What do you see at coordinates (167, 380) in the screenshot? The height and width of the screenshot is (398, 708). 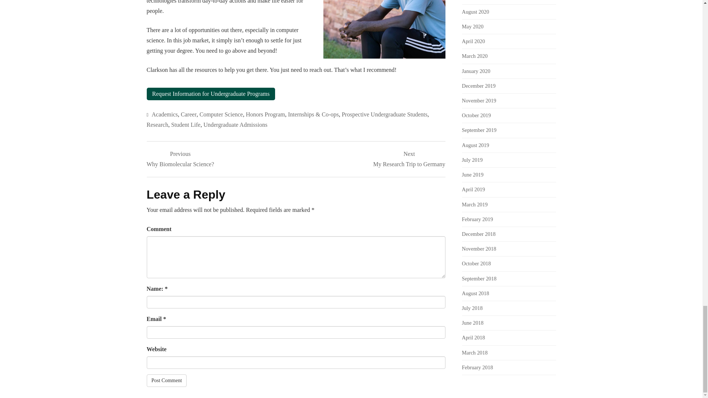 I see `Post Comment` at bounding box center [167, 380].